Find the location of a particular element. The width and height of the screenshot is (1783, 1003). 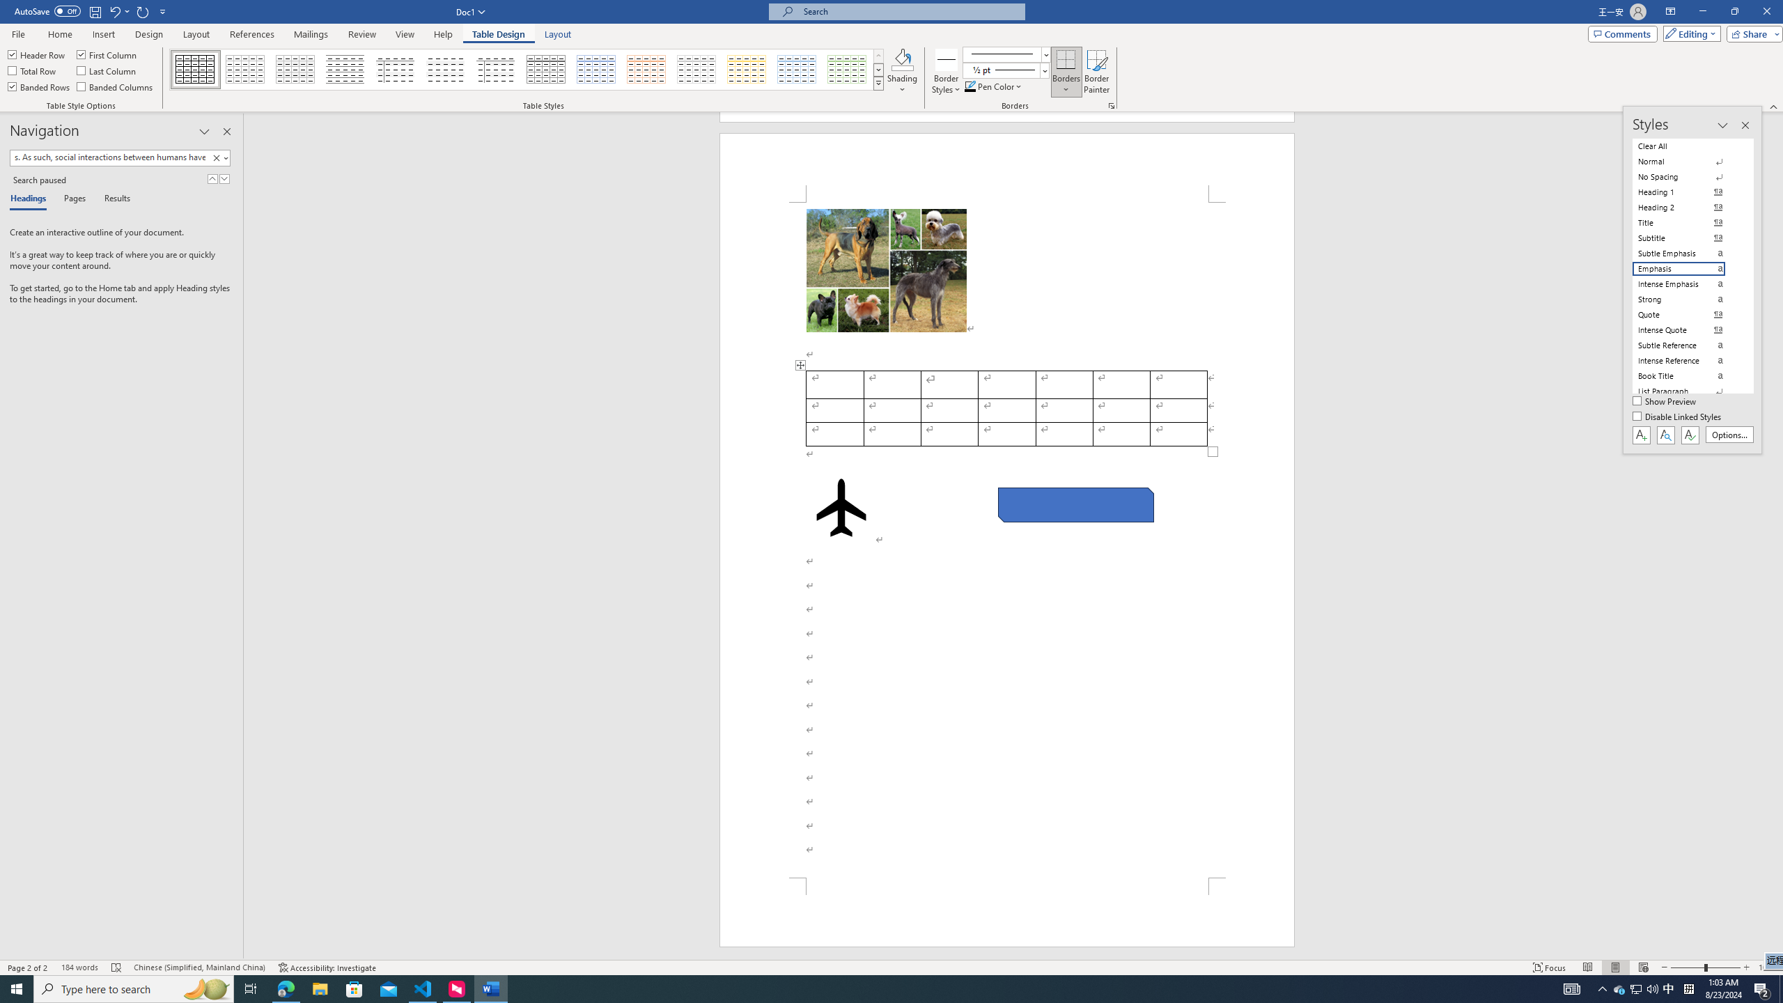

Emphasis is located at coordinates (1687, 269).